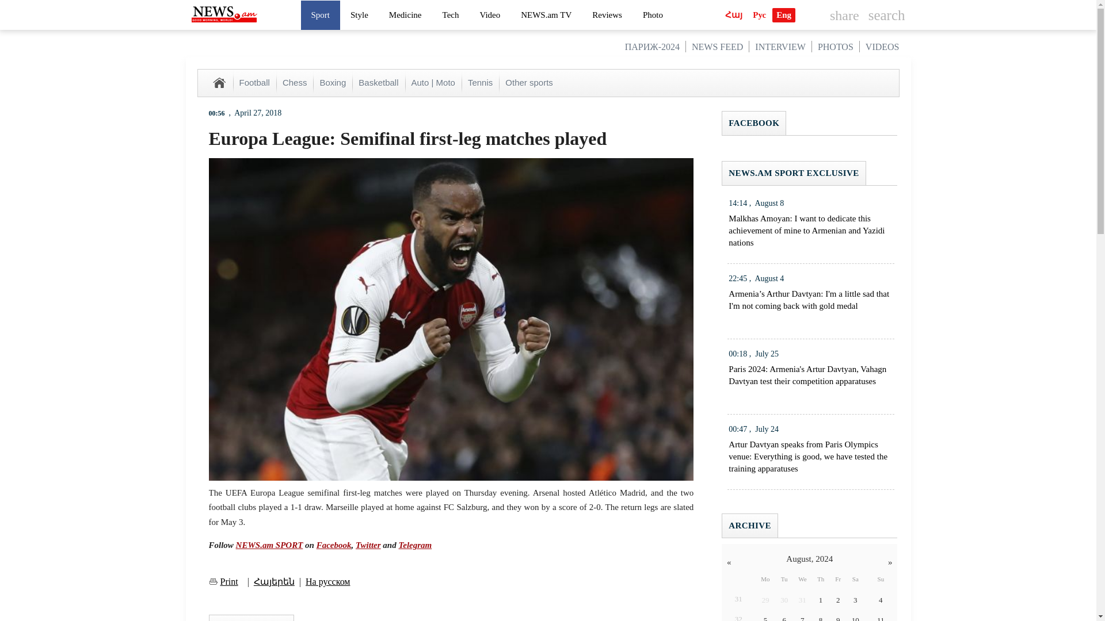 The height and width of the screenshot is (621, 1105). Describe the element at coordinates (780, 47) in the screenshot. I see `INTERVIEW` at that location.